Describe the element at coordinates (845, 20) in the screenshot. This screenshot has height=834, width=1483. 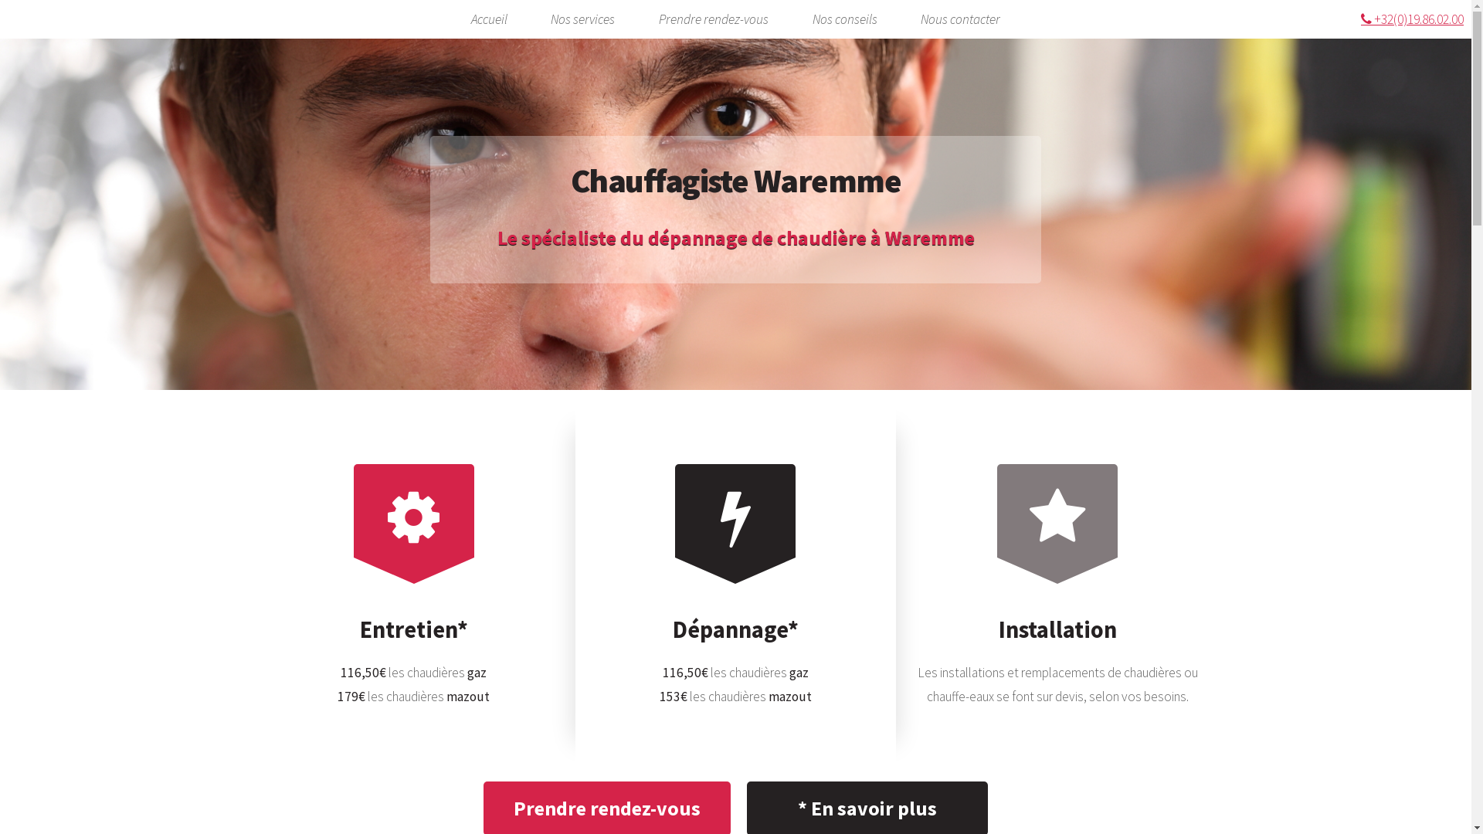
I see `Nos conseils` at that location.